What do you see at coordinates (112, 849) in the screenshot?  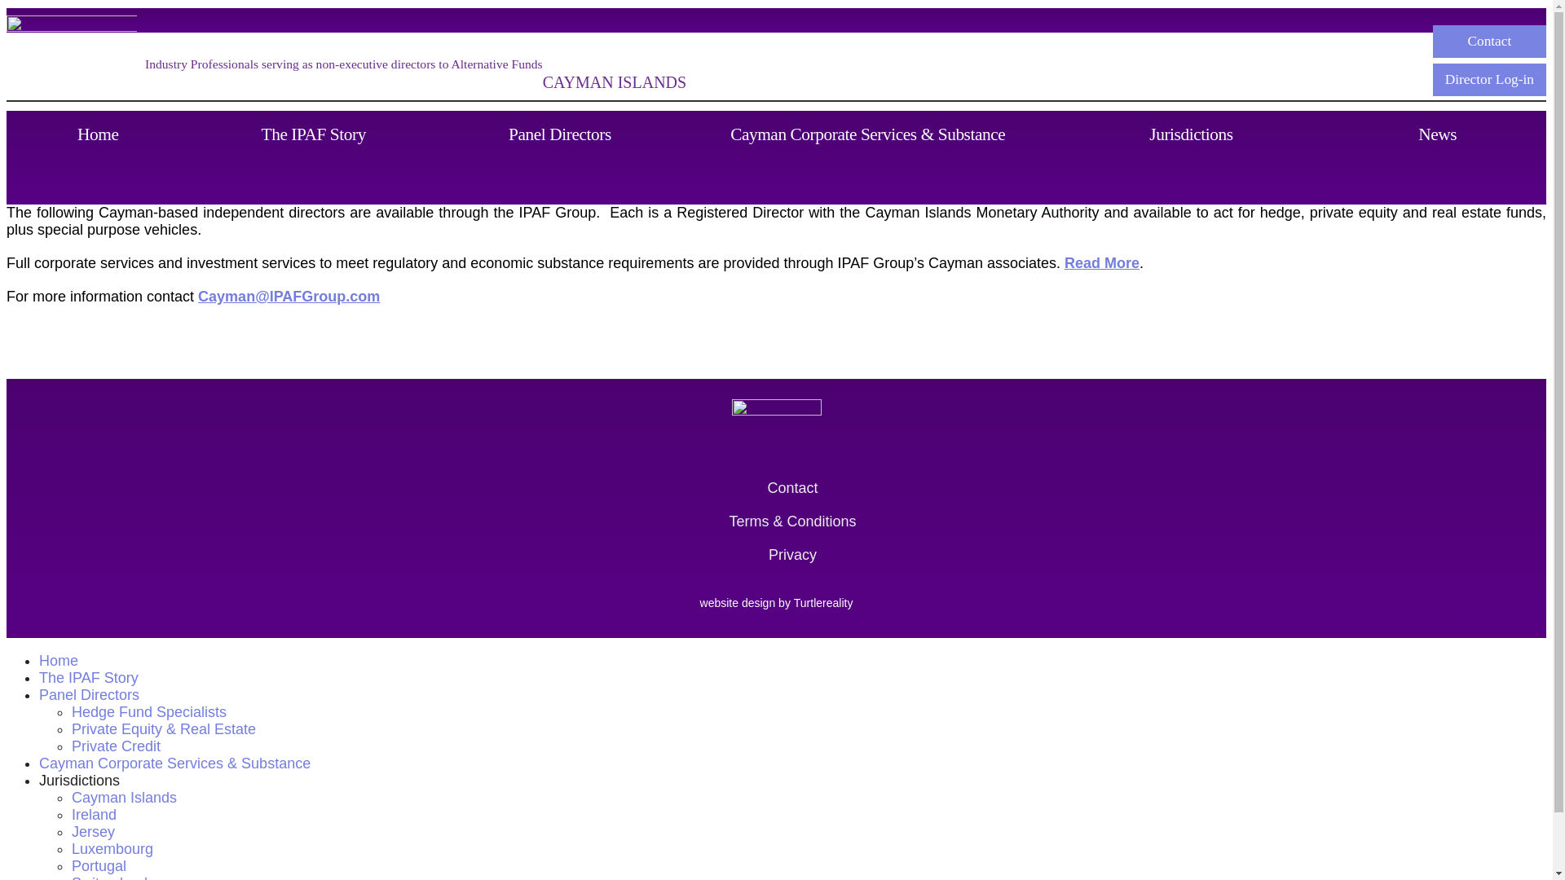 I see `Luxembourg` at bounding box center [112, 849].